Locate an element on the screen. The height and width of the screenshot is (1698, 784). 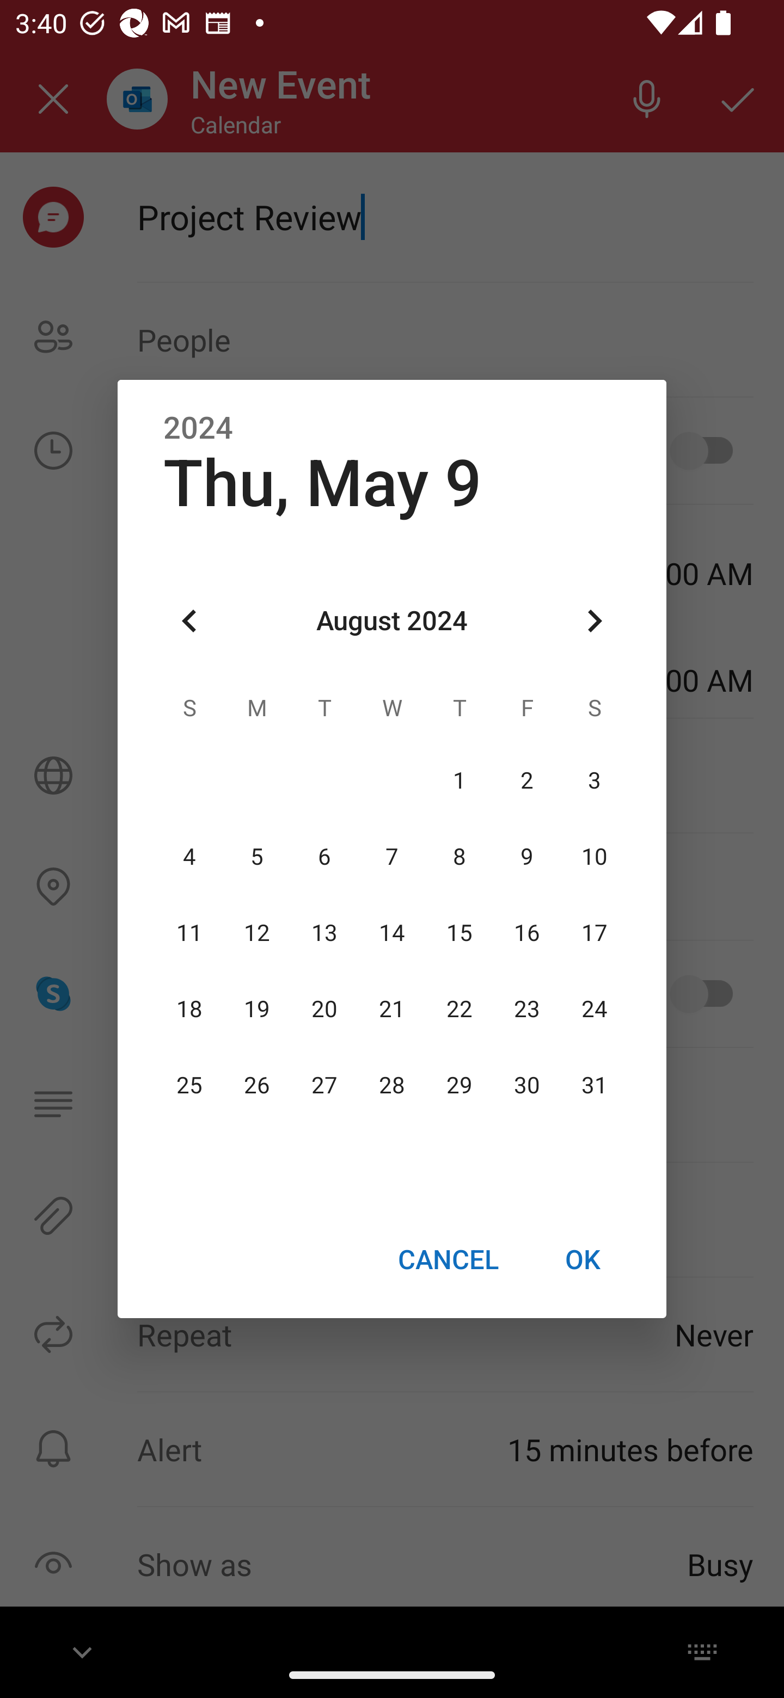
11 11 August 2024 is located at coordinates (189, 933).